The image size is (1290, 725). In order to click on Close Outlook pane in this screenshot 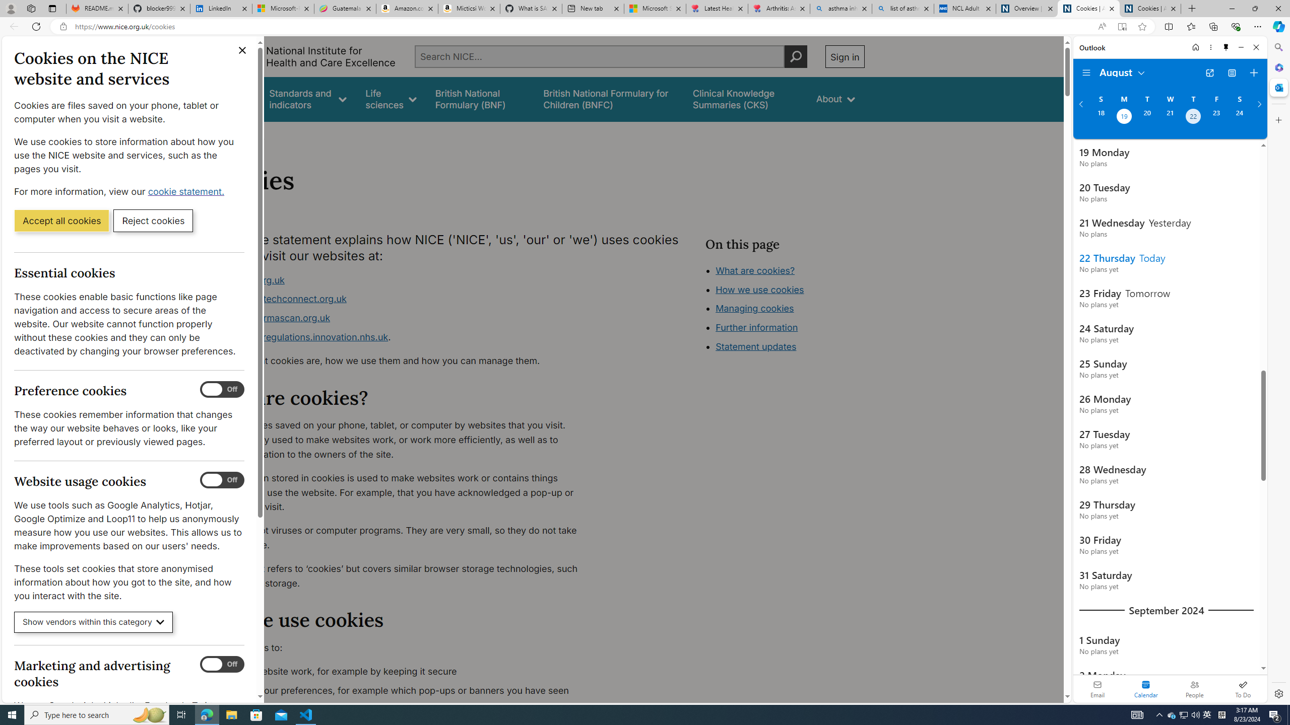, I will do `click(1278, 87)`.